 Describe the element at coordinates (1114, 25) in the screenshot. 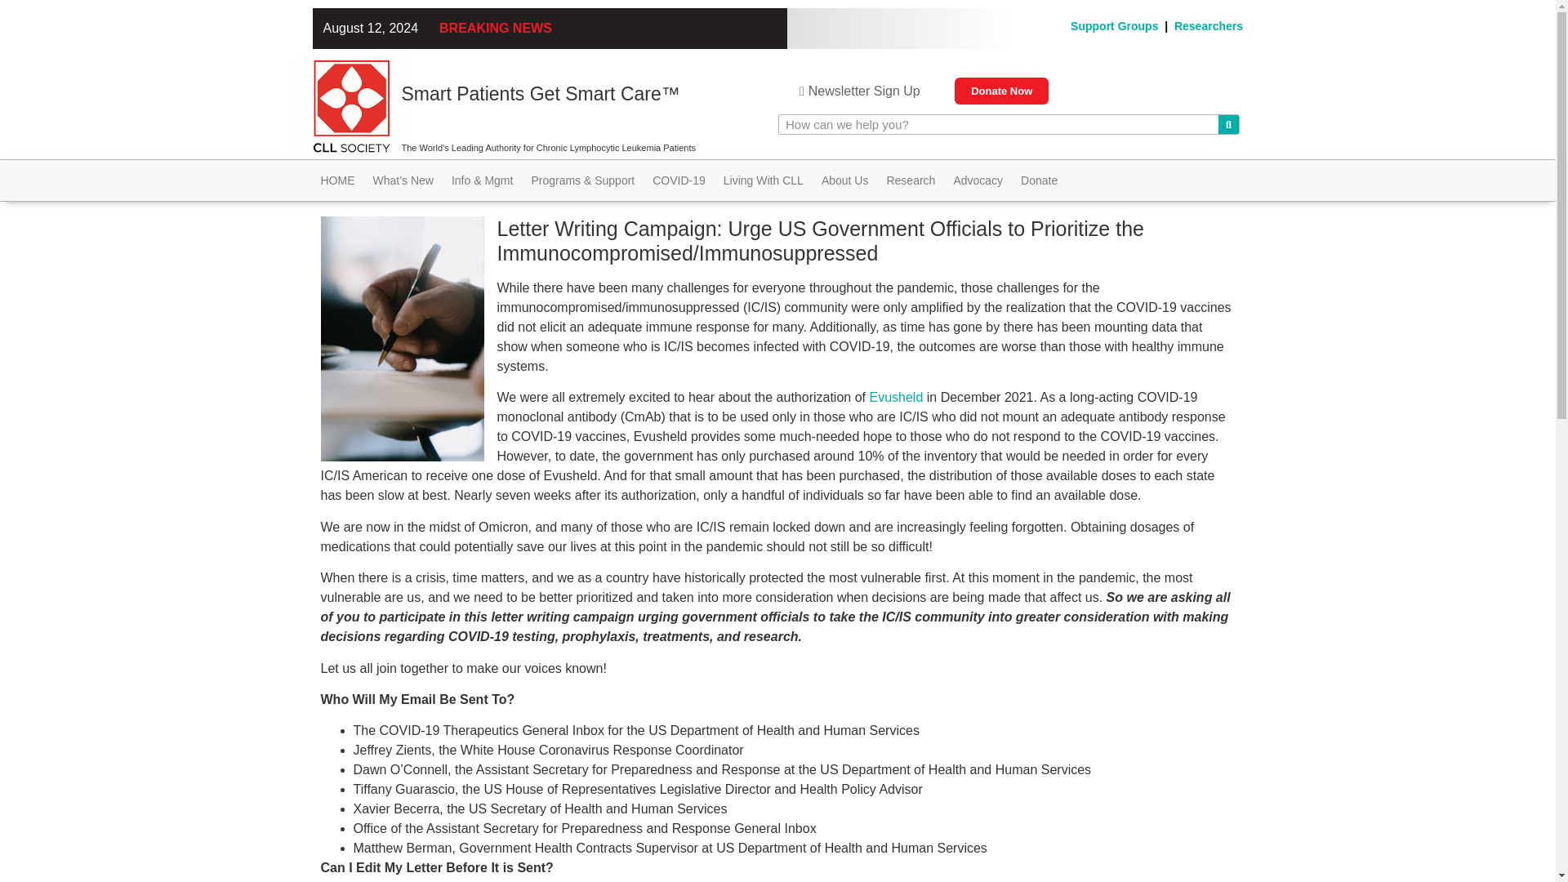

I see `Support Groups` at that location.